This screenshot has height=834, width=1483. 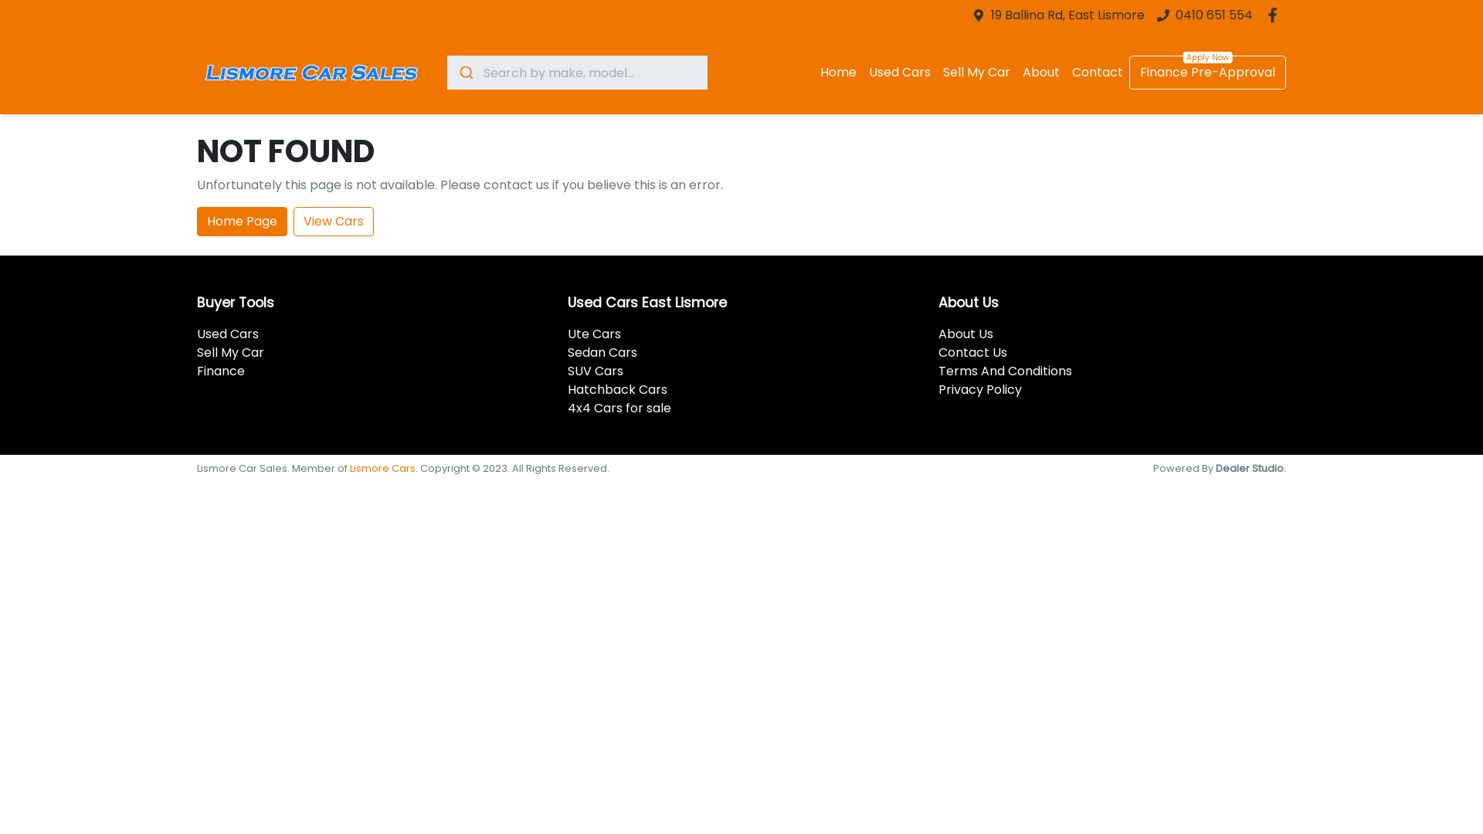 I want to click on Finance Pre-Approval, so click(x=1208, y=73).